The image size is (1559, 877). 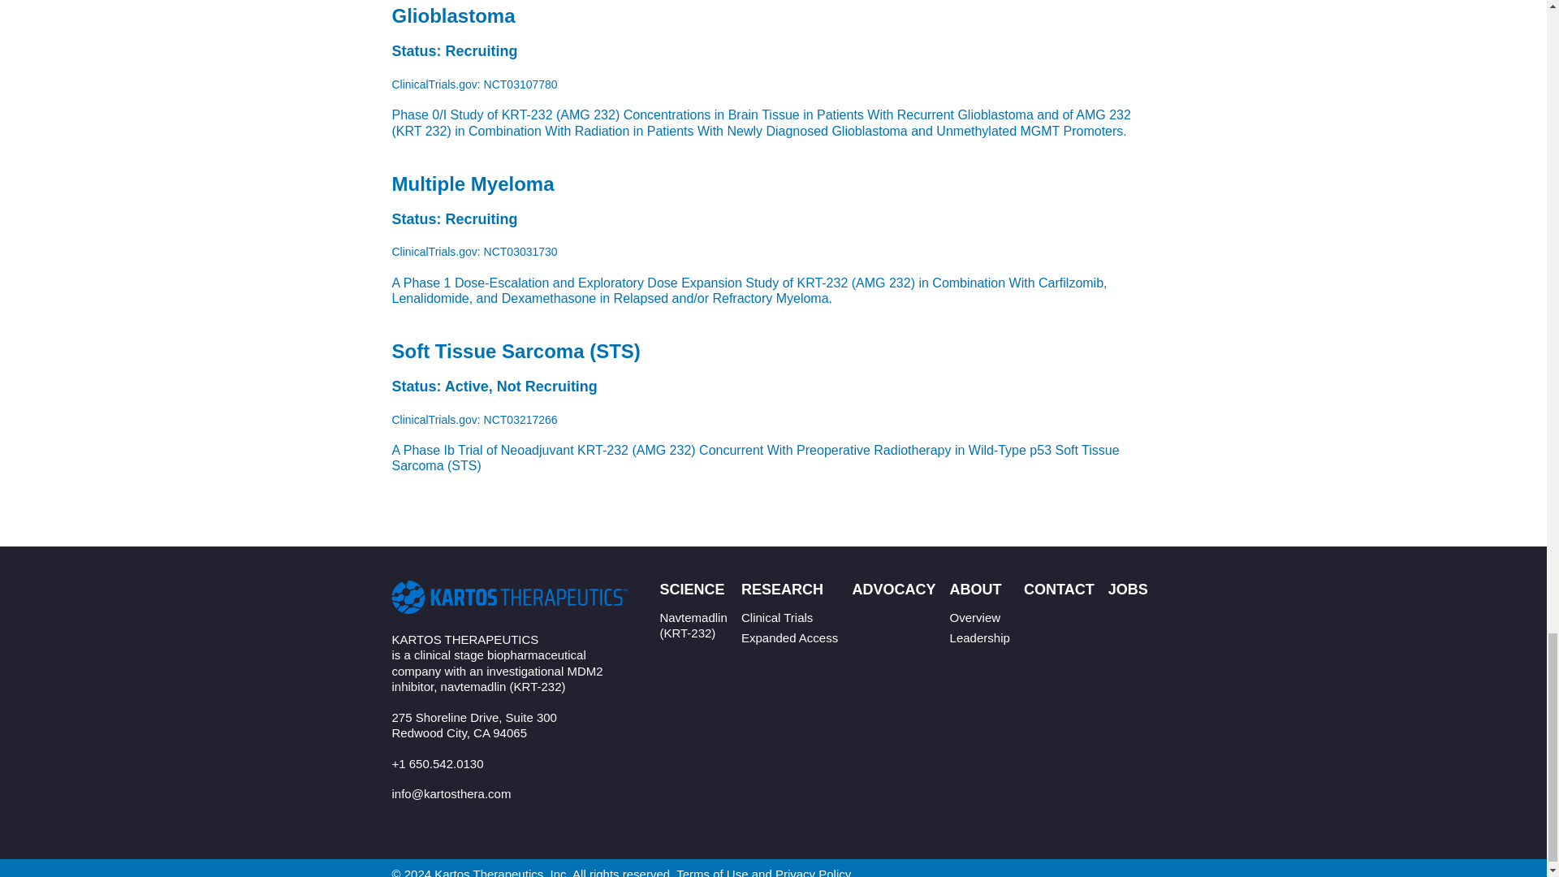 What do you see at coordinates (1059, 590) in the screenshot?
I see `CONTACT` at bounding box center [1059, 590].